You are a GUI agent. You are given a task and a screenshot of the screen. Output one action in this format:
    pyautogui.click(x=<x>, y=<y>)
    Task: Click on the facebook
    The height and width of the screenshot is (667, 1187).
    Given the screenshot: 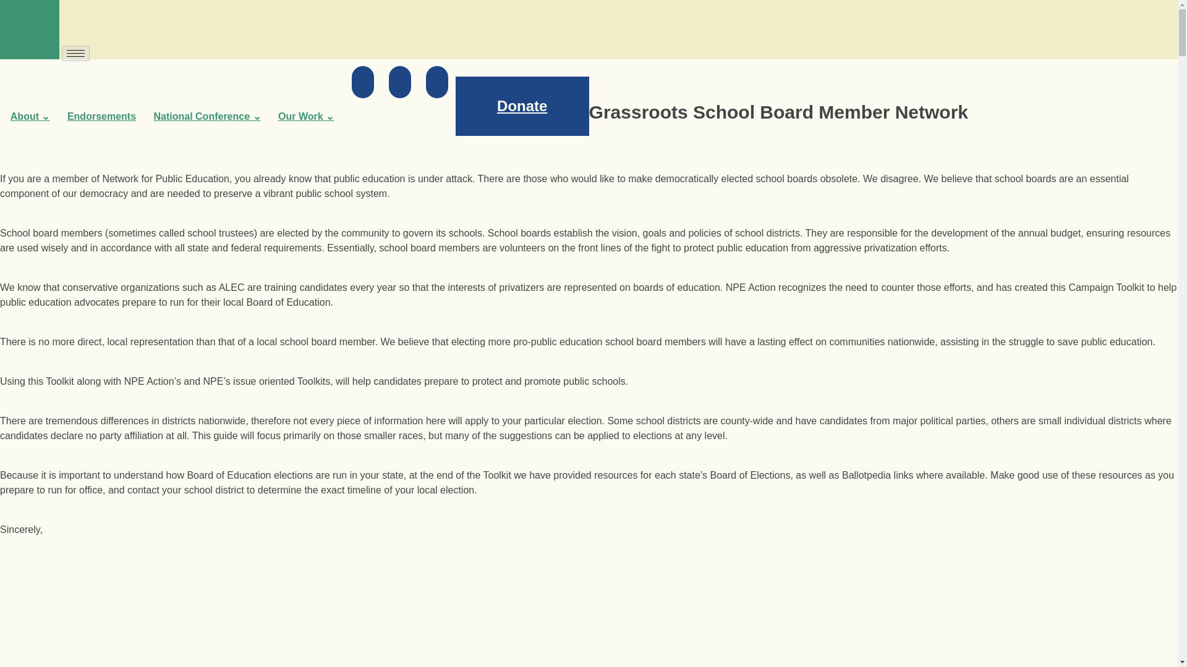 What is the action you would take?
    pyautogui.click(x=362, y=82)
    